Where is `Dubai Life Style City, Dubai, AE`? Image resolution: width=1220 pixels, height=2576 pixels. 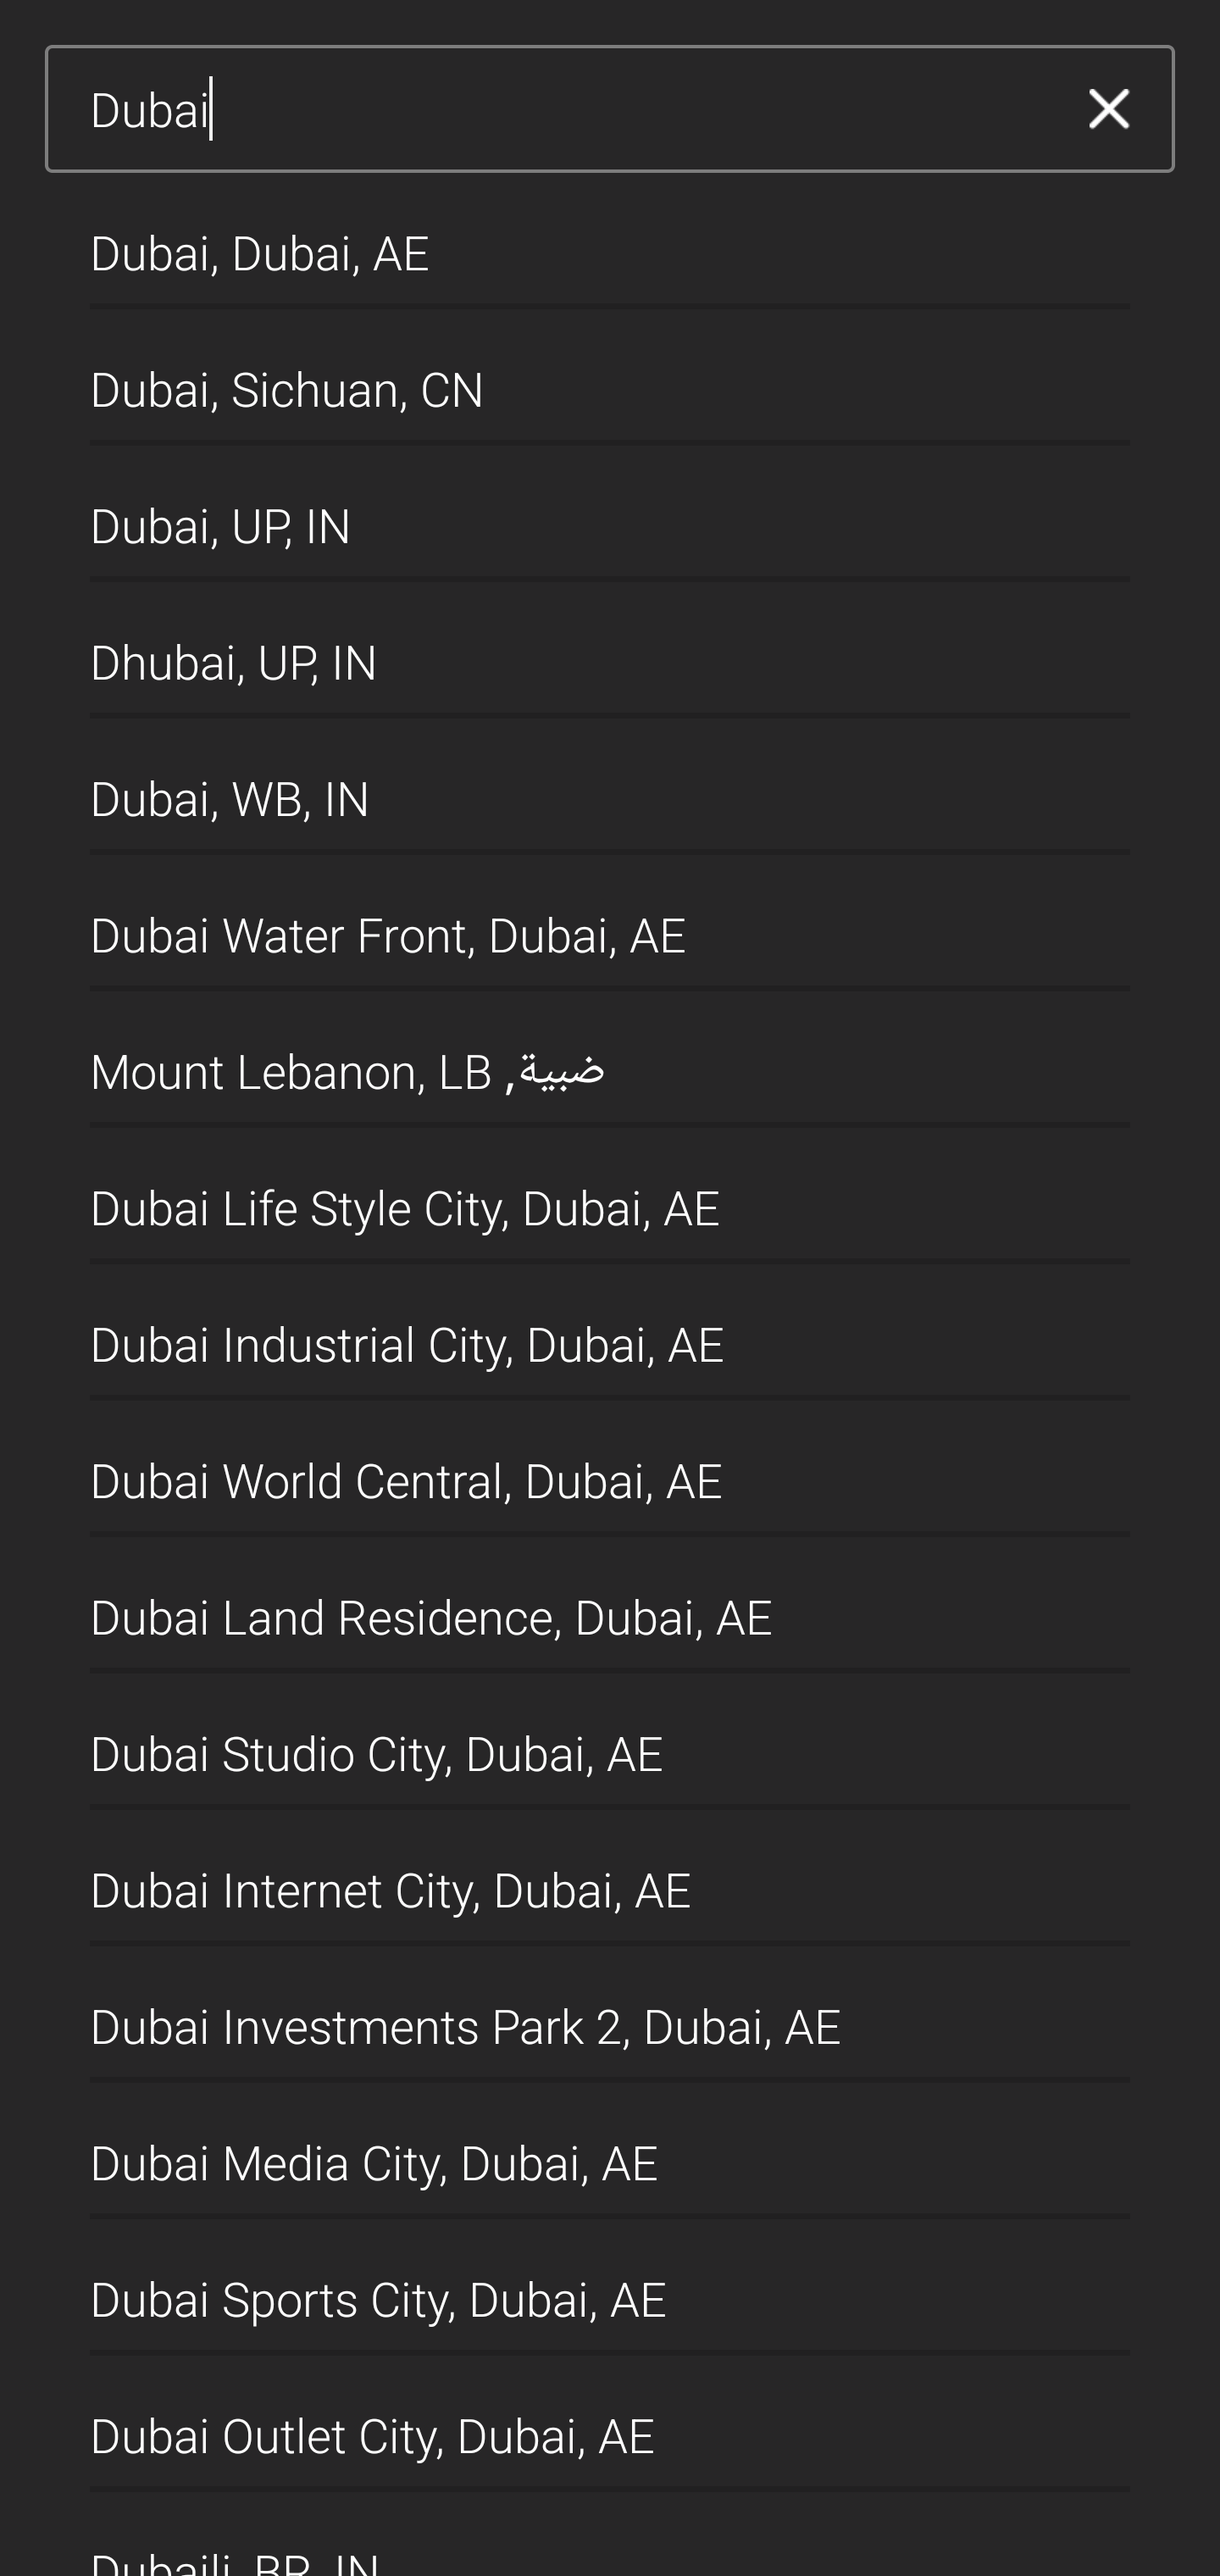 Dubai Life Style City, Dubai, AE is located at coordinates (610, 1196).